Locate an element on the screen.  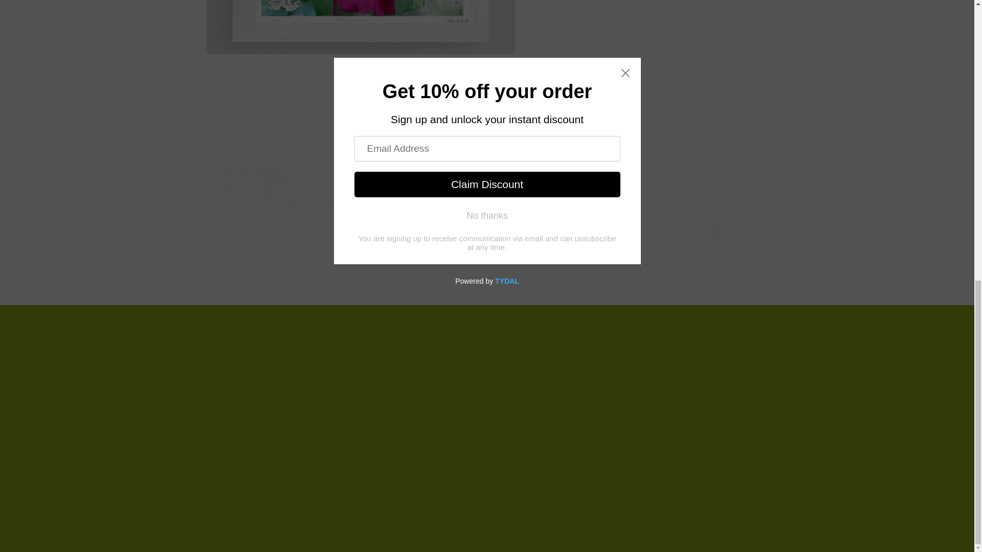
Subscribe to Studio News is located at coordinates (487, 347).